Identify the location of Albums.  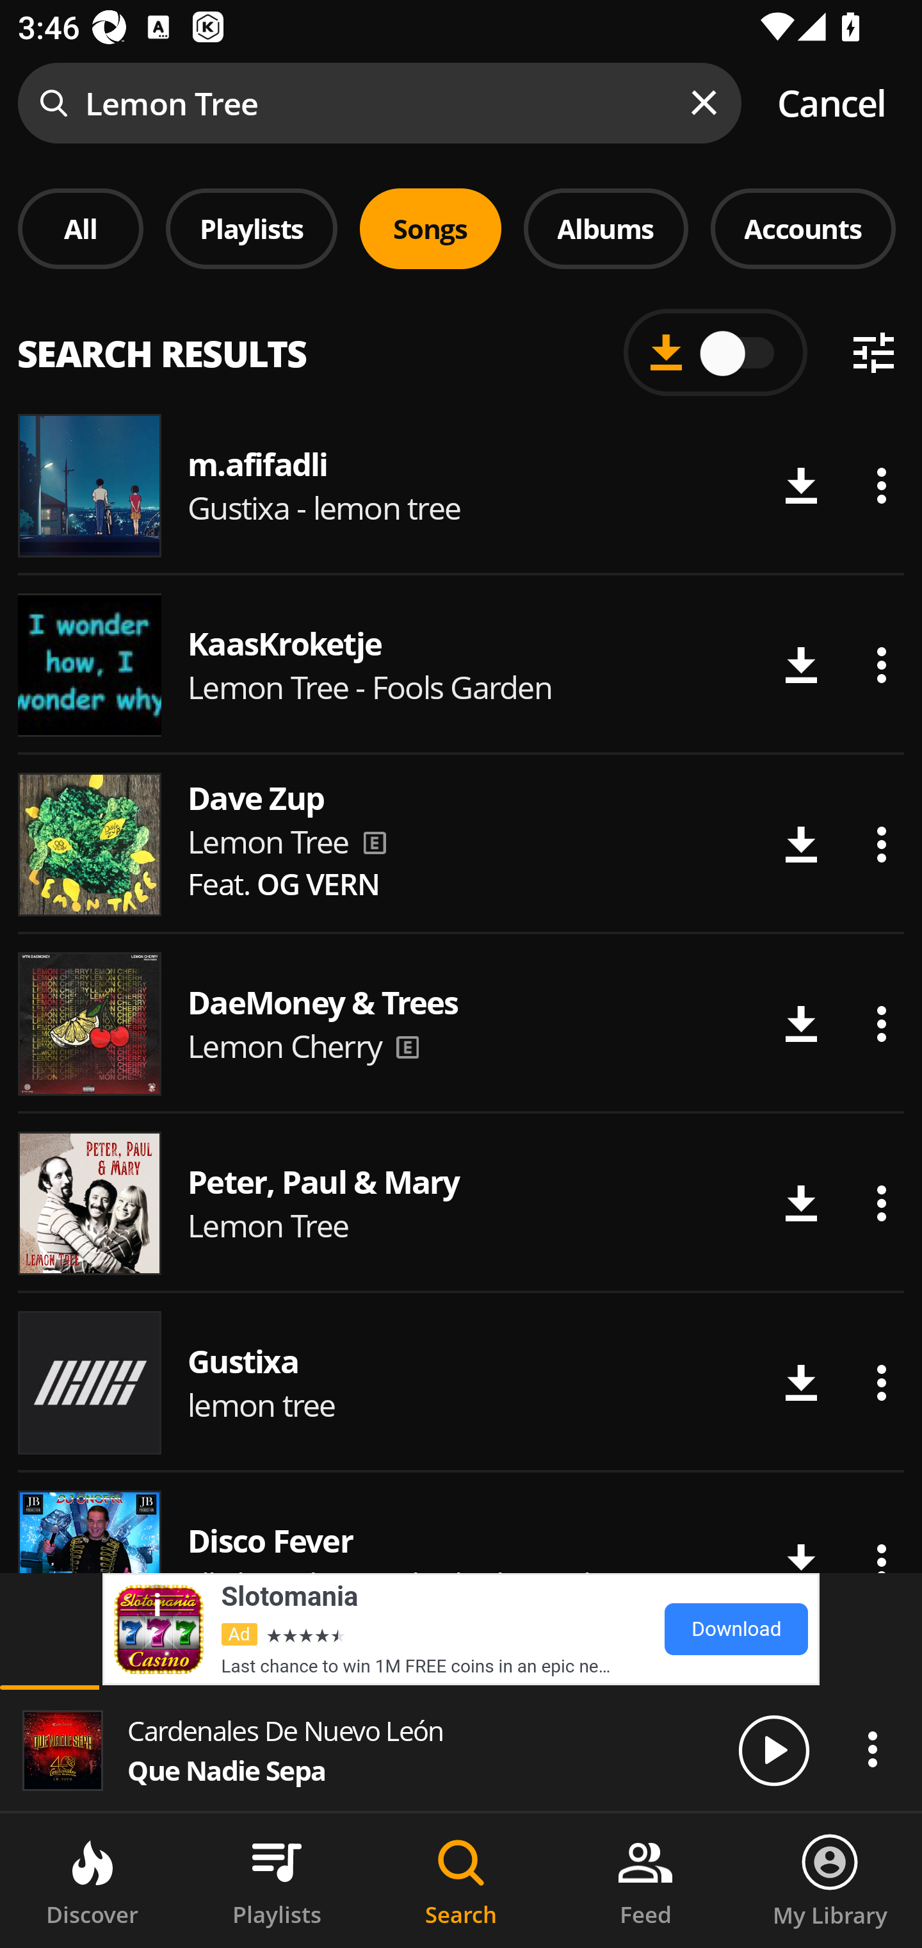
(606, 228).